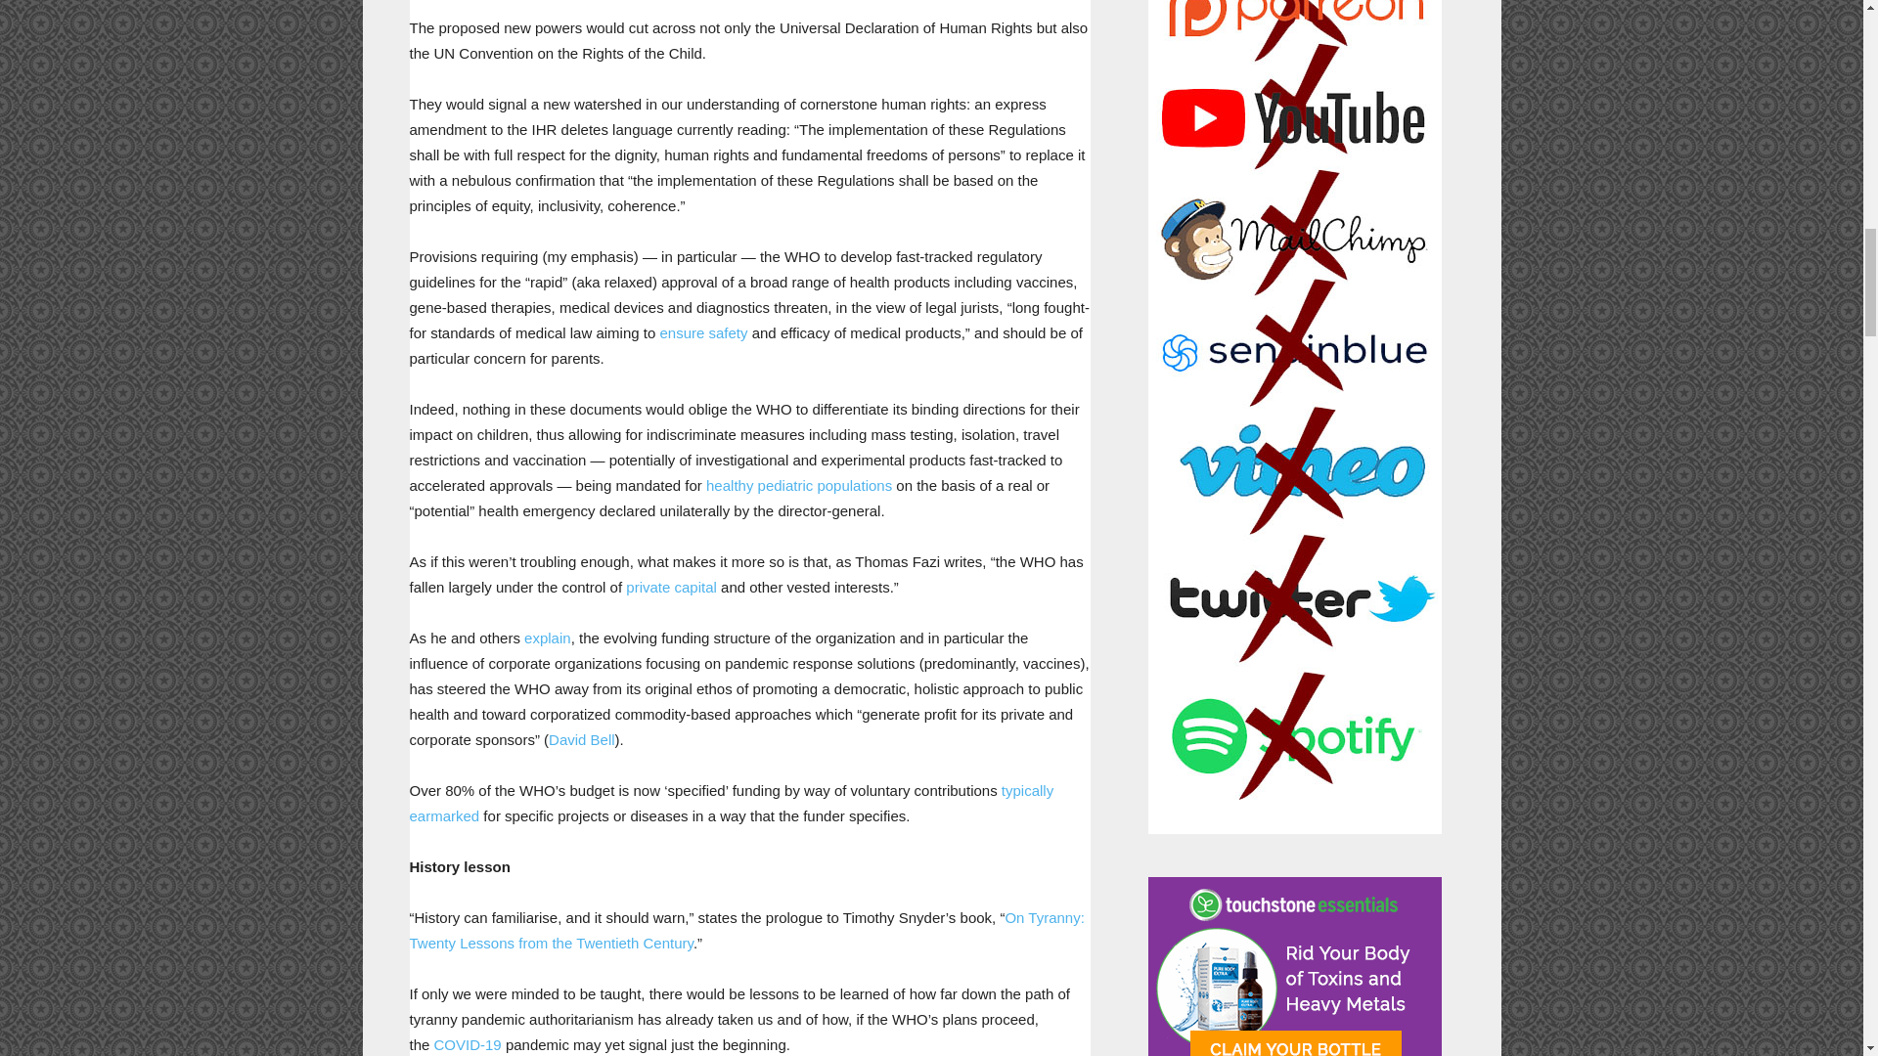 This screenshot has height=1056, width=1878. What do you see at coordinates (581, 739) in the screenshot?
I see `David Bell` at bounding box center [581, 739].